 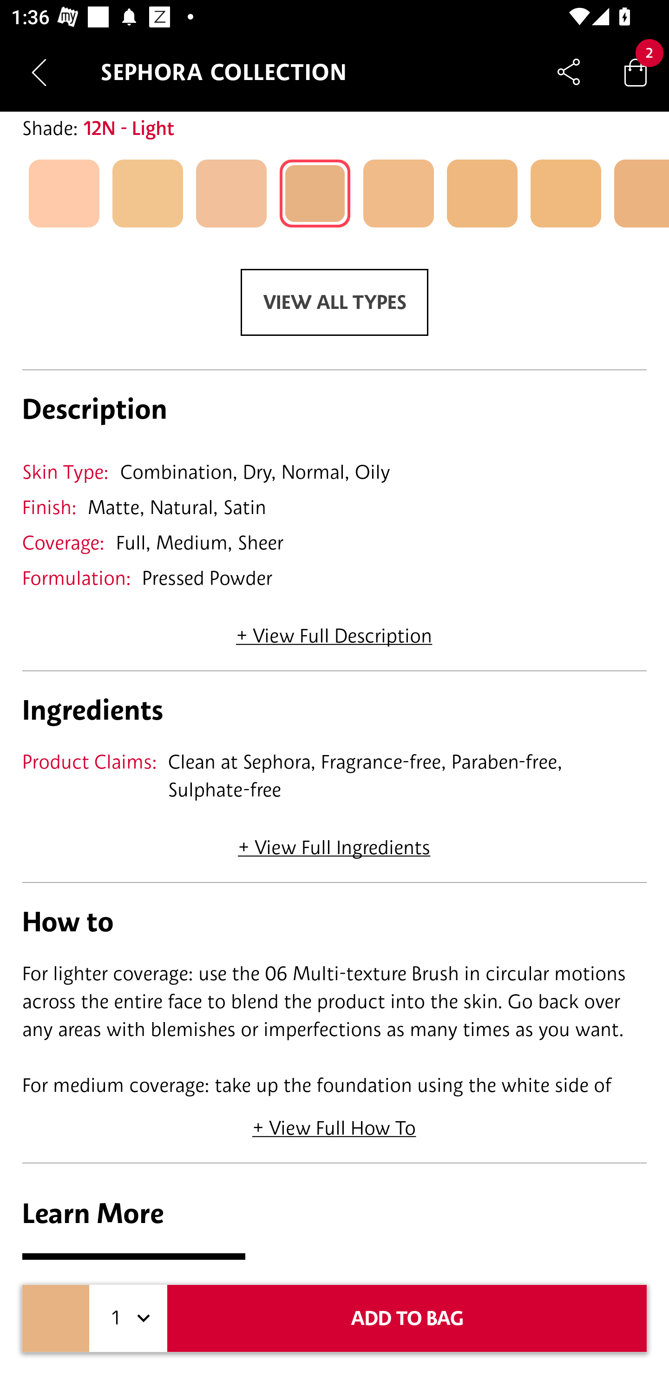 I want to click on Bag, so click(x=636, y=72).